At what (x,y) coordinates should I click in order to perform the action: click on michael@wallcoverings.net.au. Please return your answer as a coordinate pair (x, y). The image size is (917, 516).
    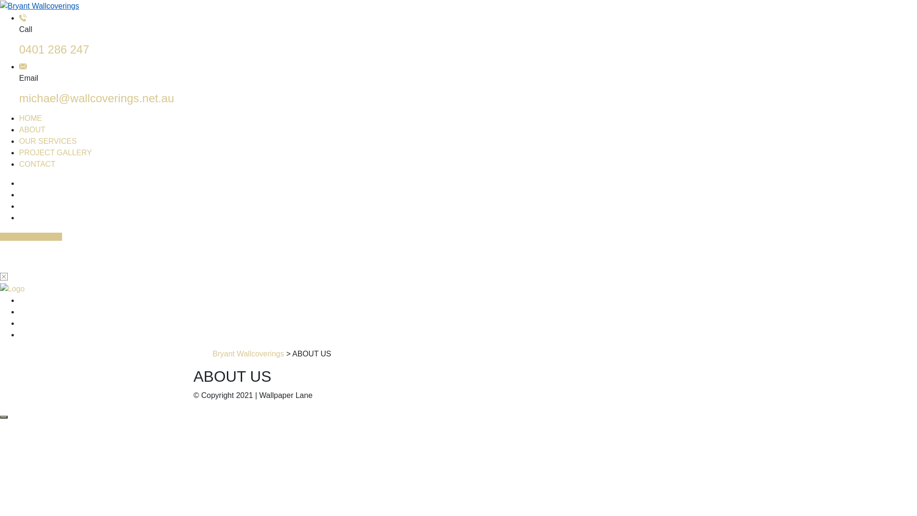
    Looking at the image, I should click on (96, 98).